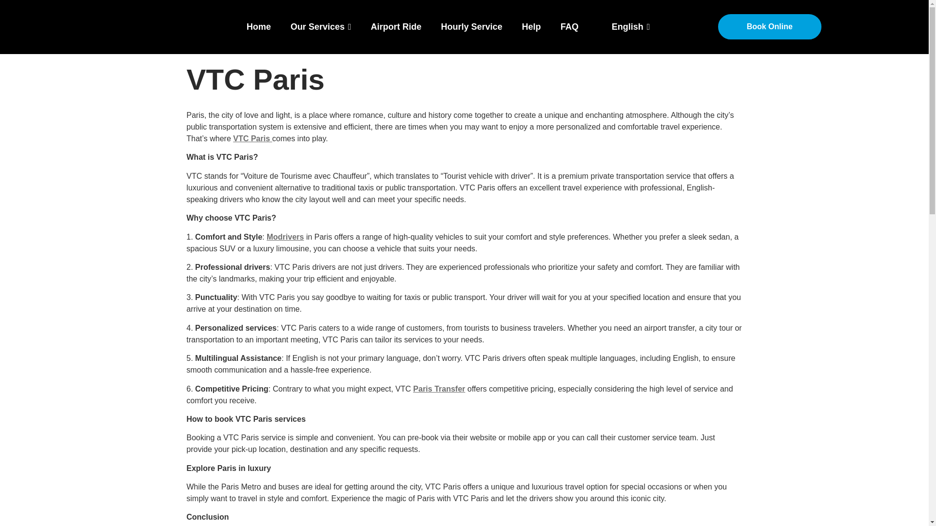 The width and height of the screenshot is (936, 526). I want to click on English, so click(604, 27).